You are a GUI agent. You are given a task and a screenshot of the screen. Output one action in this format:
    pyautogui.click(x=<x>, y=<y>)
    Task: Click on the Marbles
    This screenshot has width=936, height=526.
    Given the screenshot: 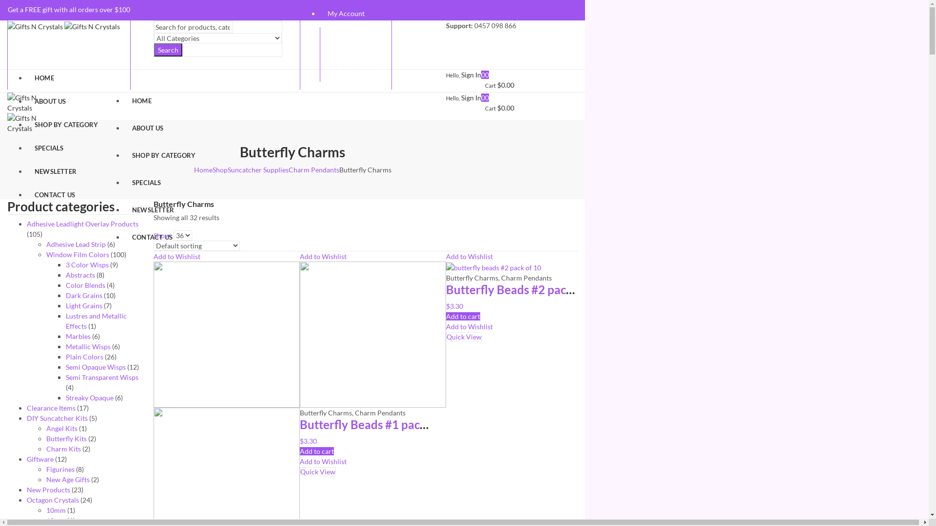 What is the action you would take?
    pyautogui.click(x=78, y=336)
    